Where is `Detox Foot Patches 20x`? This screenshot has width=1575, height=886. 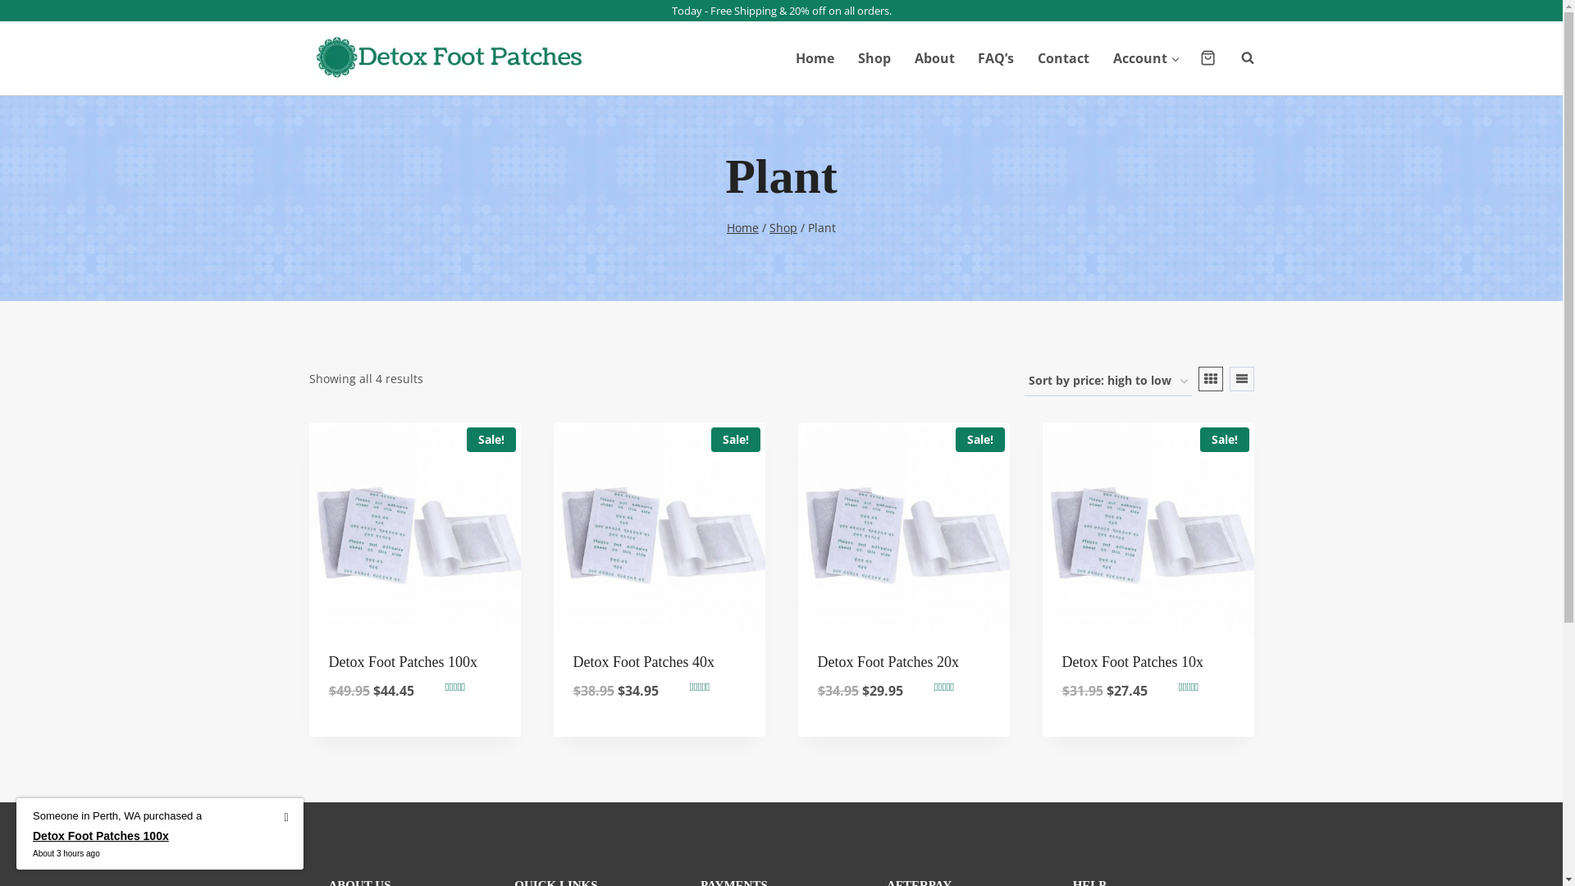 Detox Foot Patches 20x is located at coordinates (888, 662).